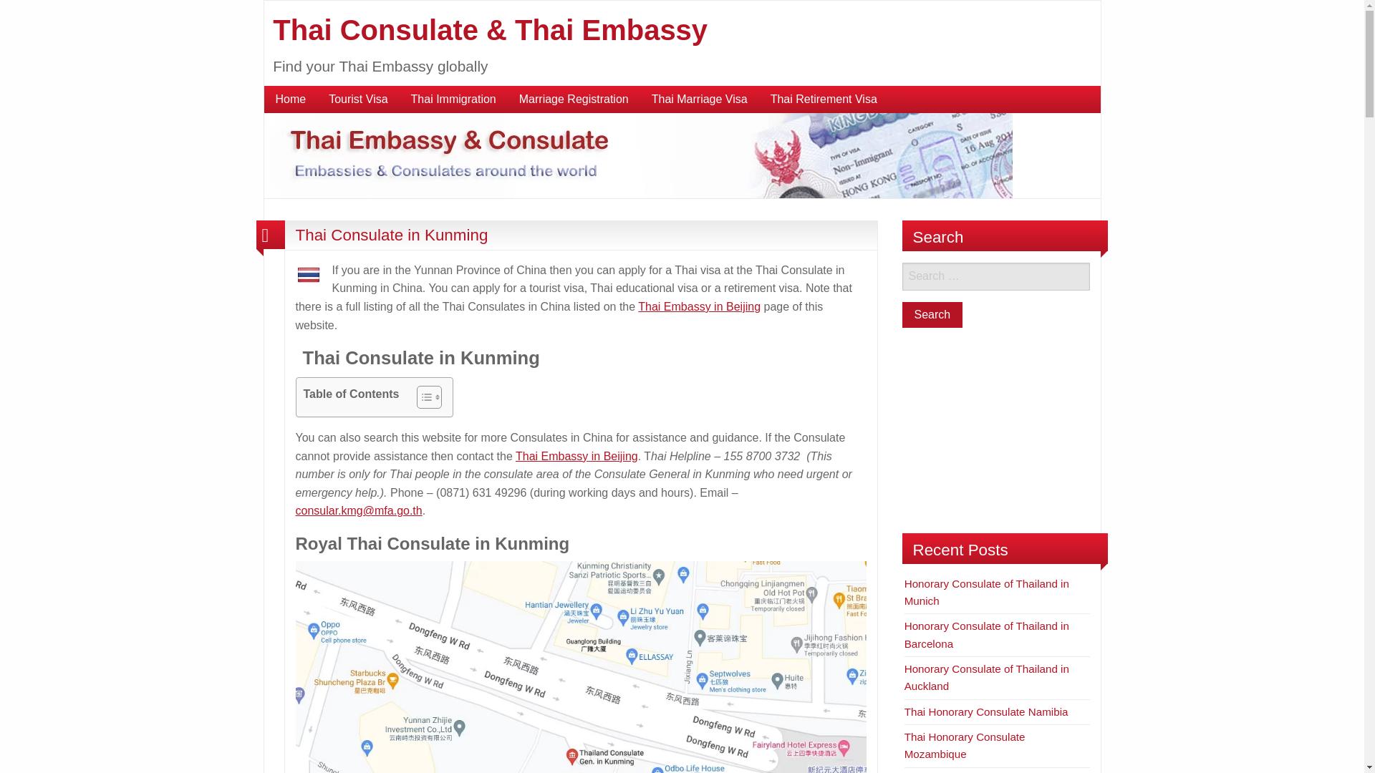  I want to click on Thai Marriage Visa, so click(699, 99).